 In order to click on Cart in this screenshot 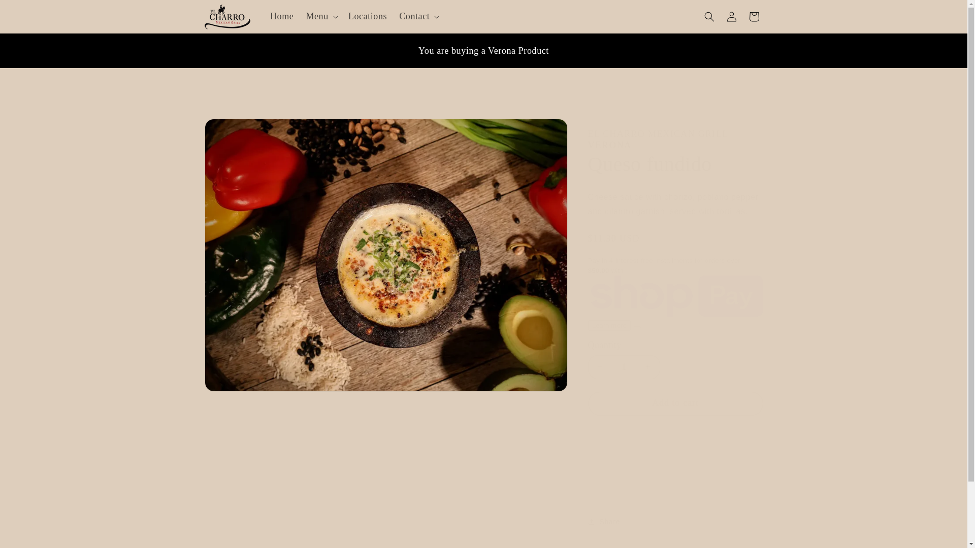, I will do `click(753, 16)`.